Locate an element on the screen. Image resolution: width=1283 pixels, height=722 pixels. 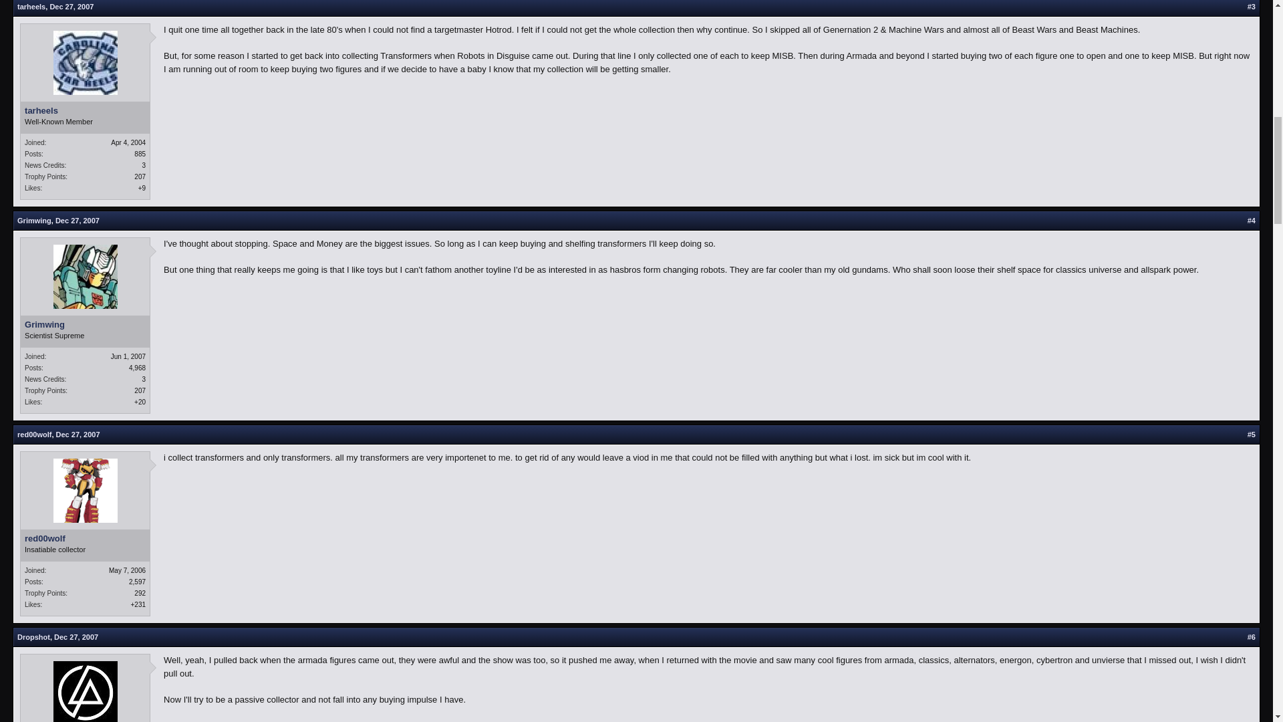
Permalink is located at coordinates (78, 434).